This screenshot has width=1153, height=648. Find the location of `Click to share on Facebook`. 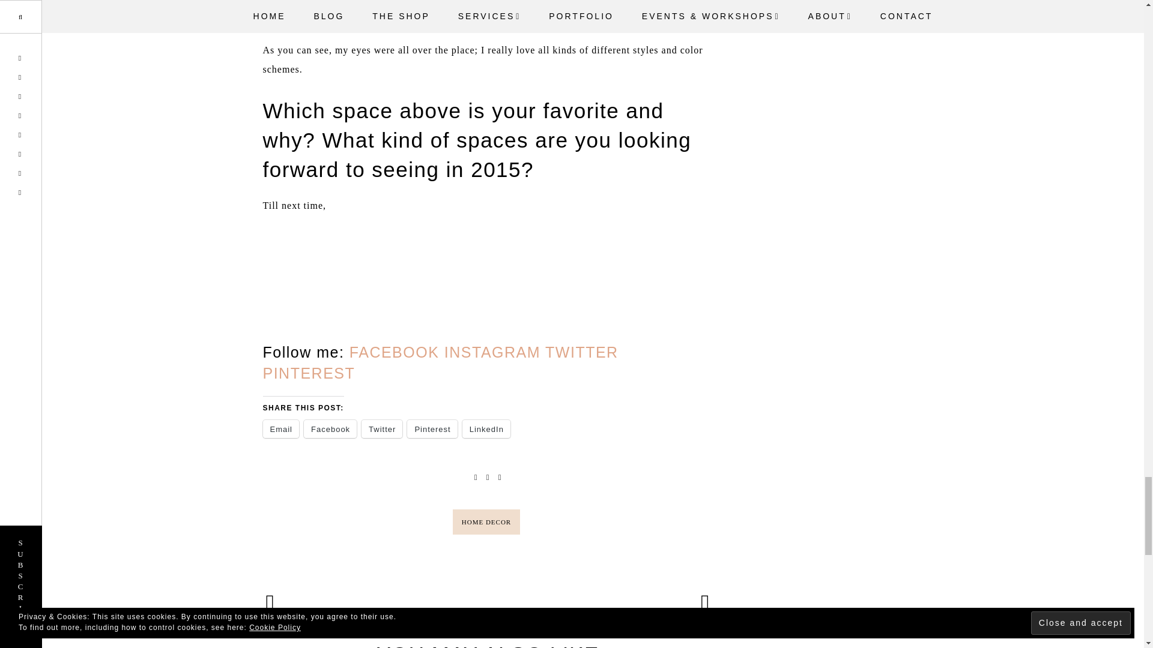

Click to share on Facebook is located at coordinates (330, 428).